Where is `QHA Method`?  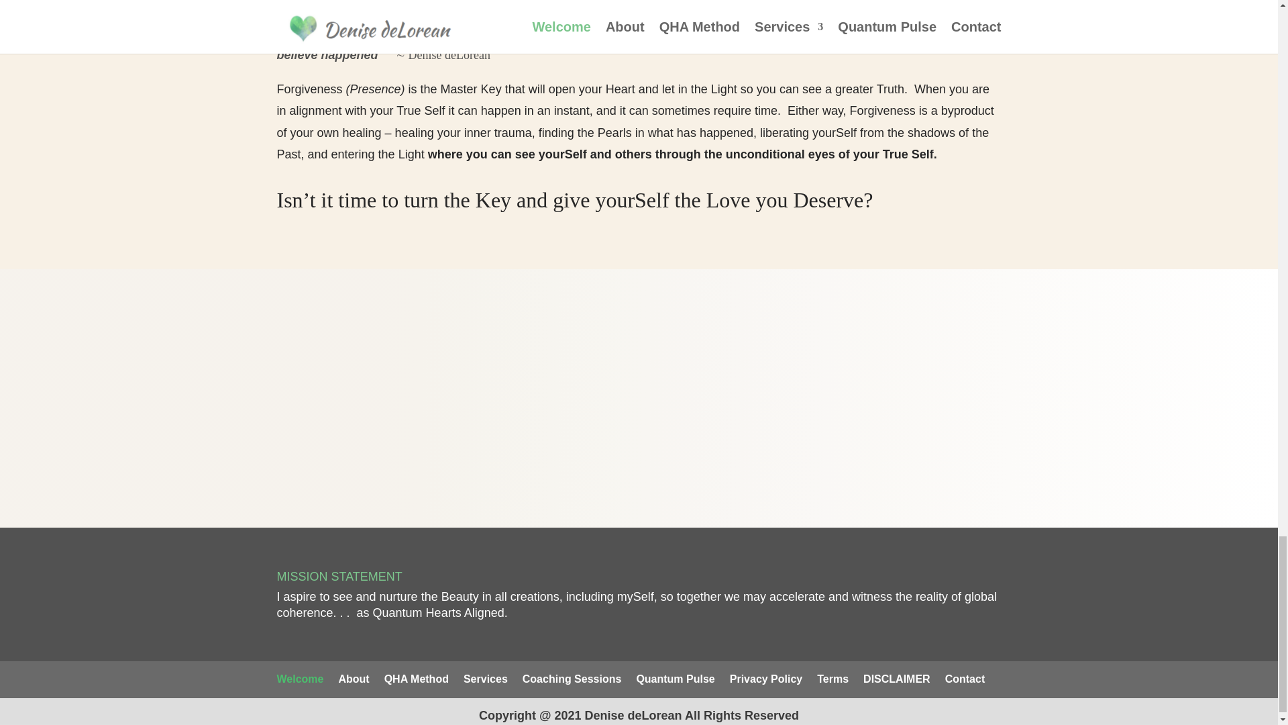 QHA Method is located at coordinates (416, 679).